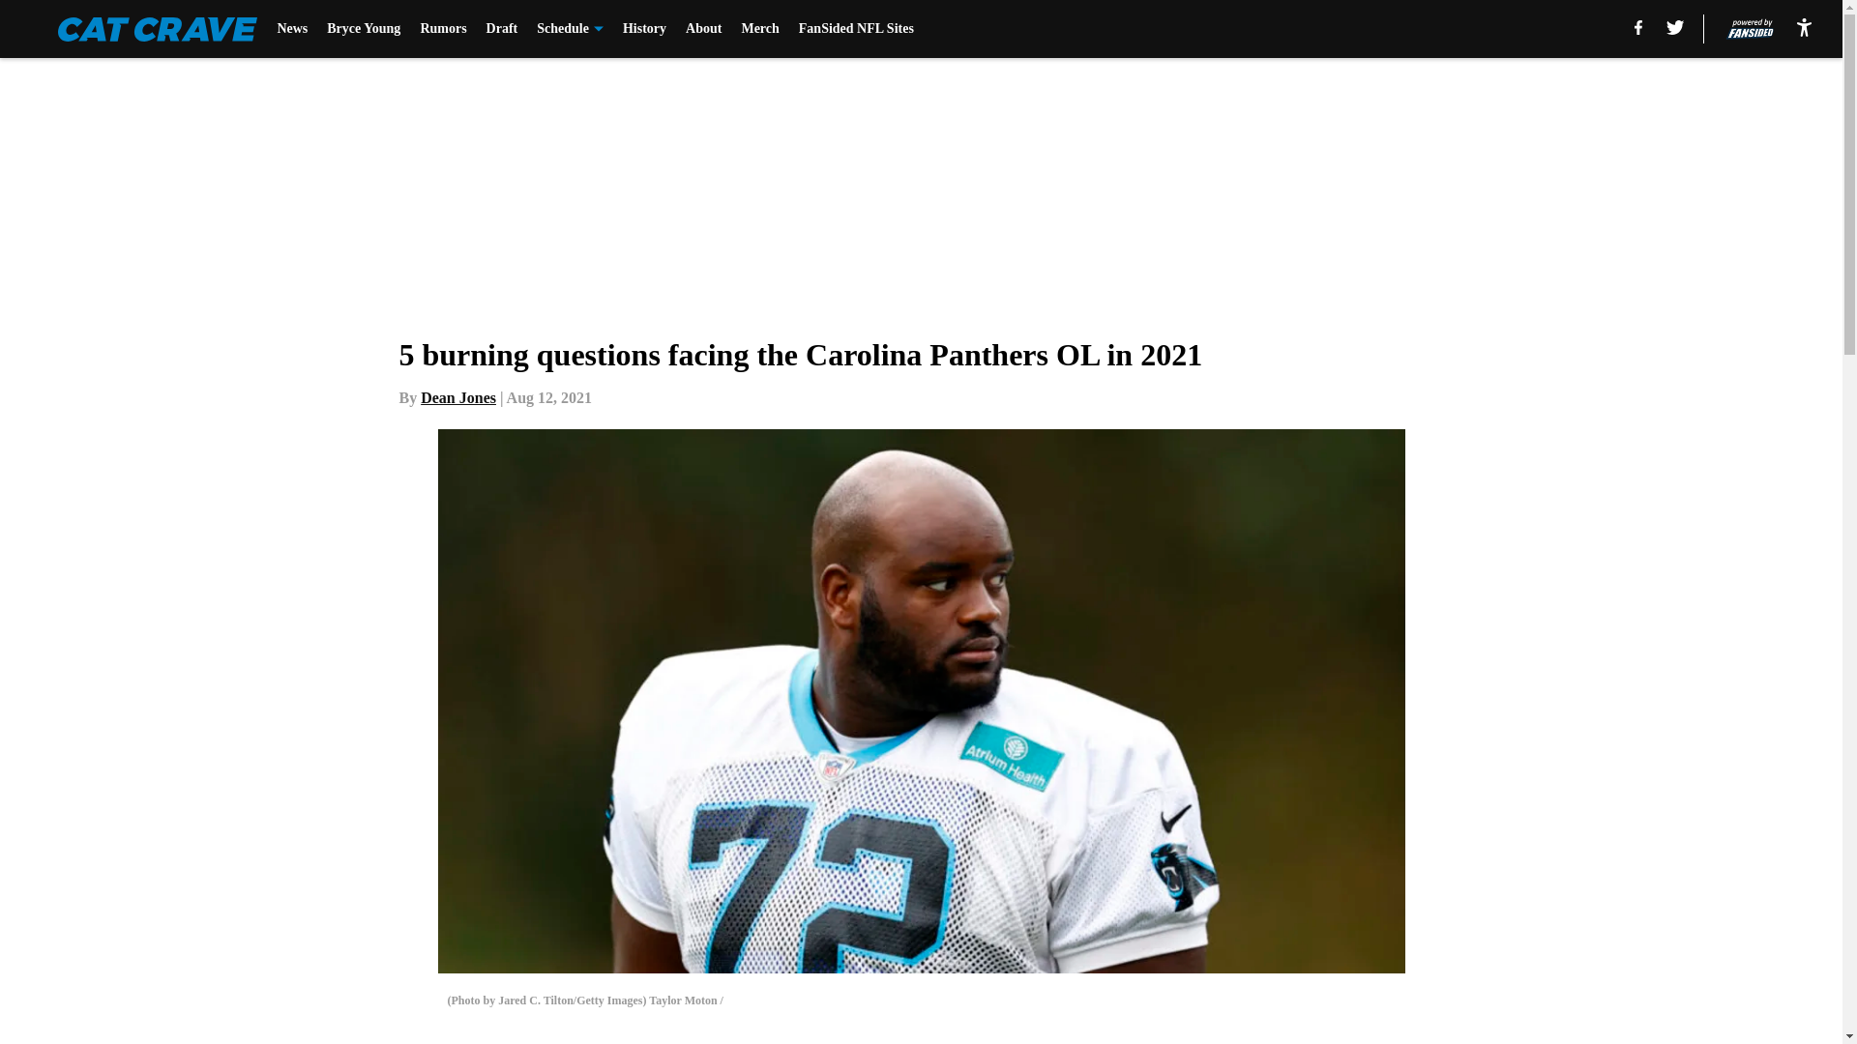 The height and width of the screenshot is (1044, 1857). What do you see at coordinates (458, 397) in the screenshot?
I see `Dean Jones` at bounding box center [458, 397].